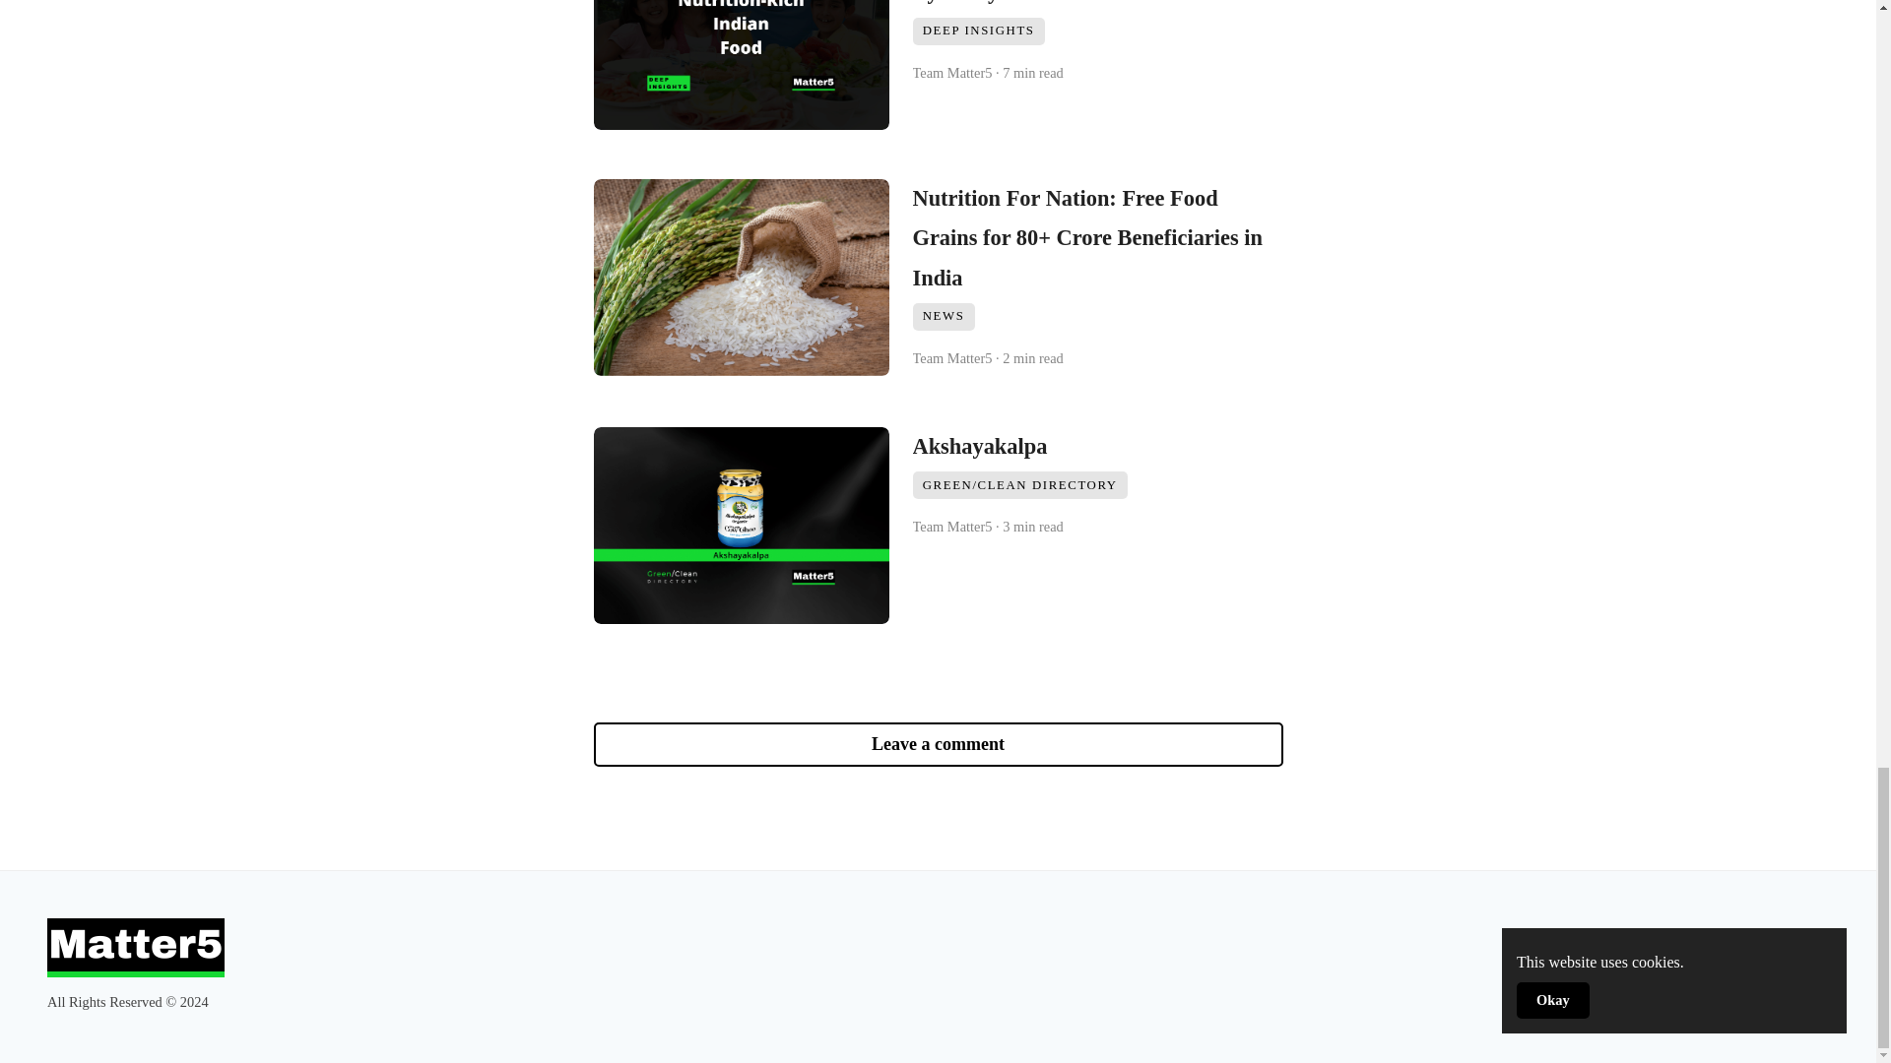  Describe the element at coordinates (1680, 932) in the screenshot. I see `Trending Article` at that location.